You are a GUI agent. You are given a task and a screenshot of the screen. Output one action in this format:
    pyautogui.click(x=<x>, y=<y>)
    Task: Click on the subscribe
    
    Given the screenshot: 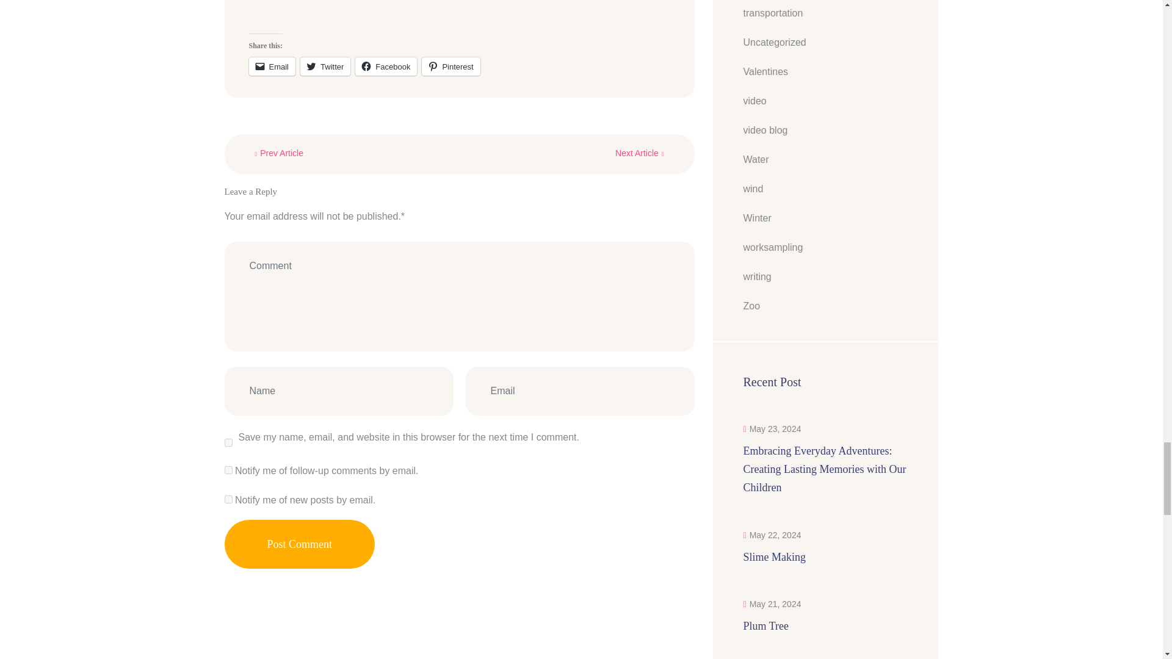 What is the action you would take?
    pyautogui.click(x=228, y=470)
    